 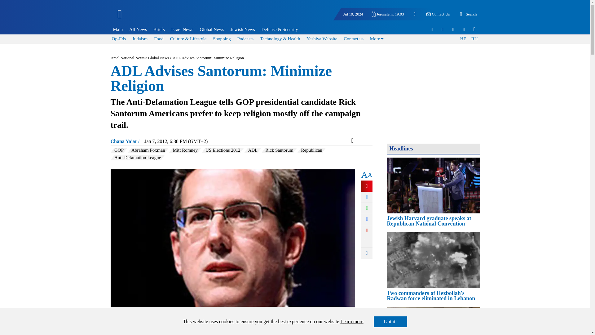 What do you see at coordinates (159, 29) in the screenshot?
I see `Briefs` at bounding box center [159, 29].